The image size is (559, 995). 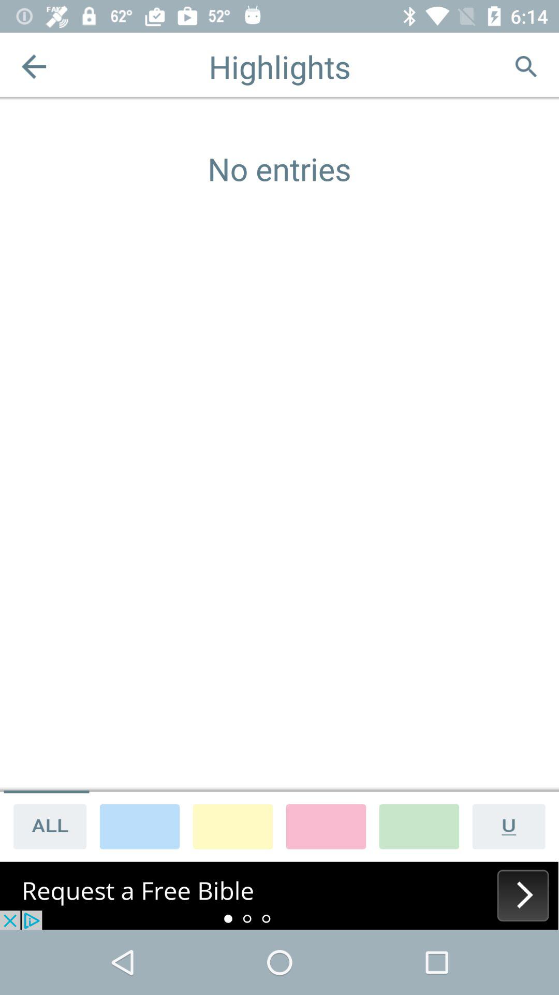 I want to click on search, so click(x=526, y=66).